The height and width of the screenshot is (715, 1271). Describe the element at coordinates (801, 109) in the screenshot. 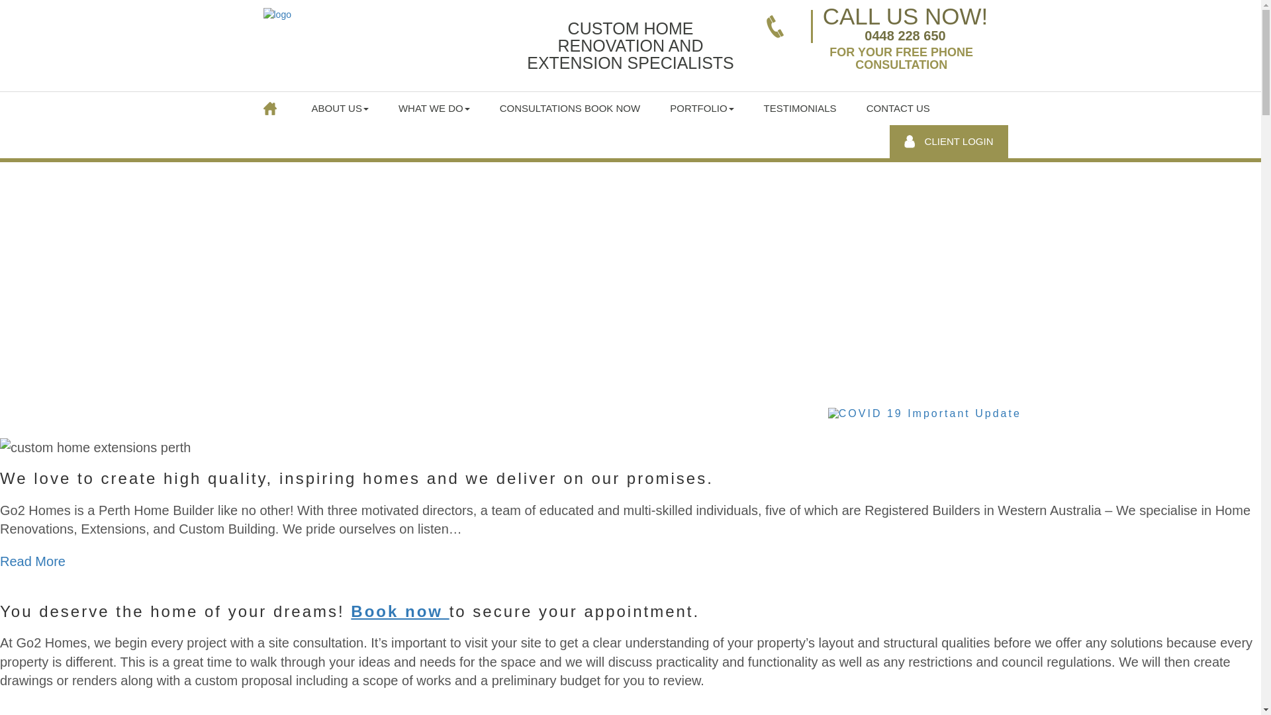

I see `TESTIMONIALS` at that location.